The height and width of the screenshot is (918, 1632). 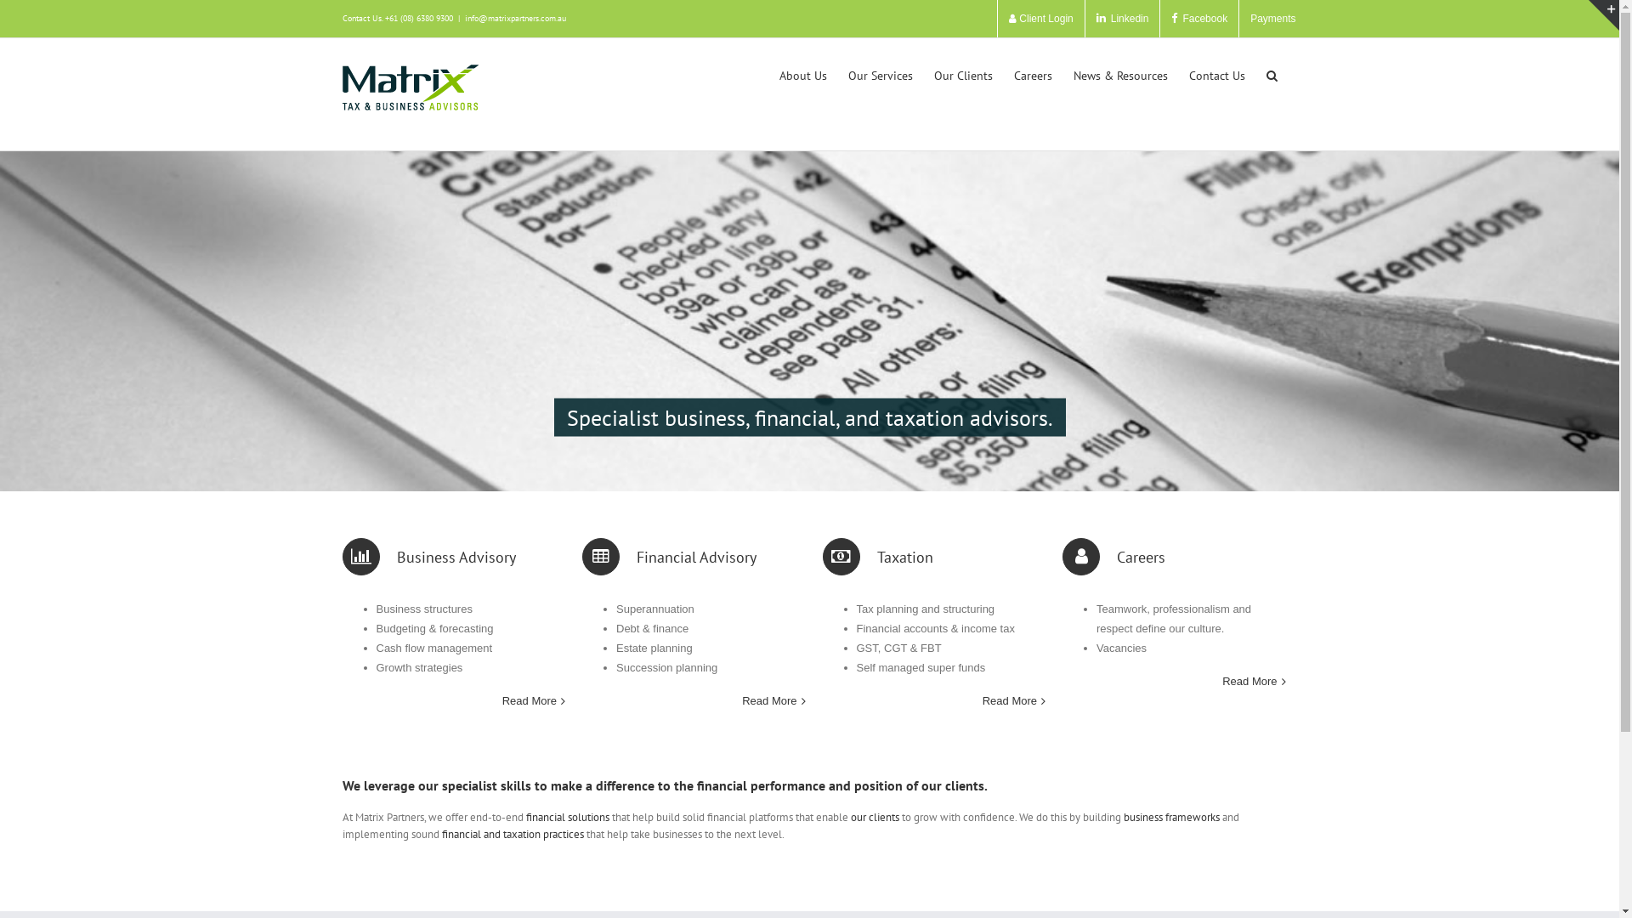 I want to click on Read More, so click(x=1170, y=682).